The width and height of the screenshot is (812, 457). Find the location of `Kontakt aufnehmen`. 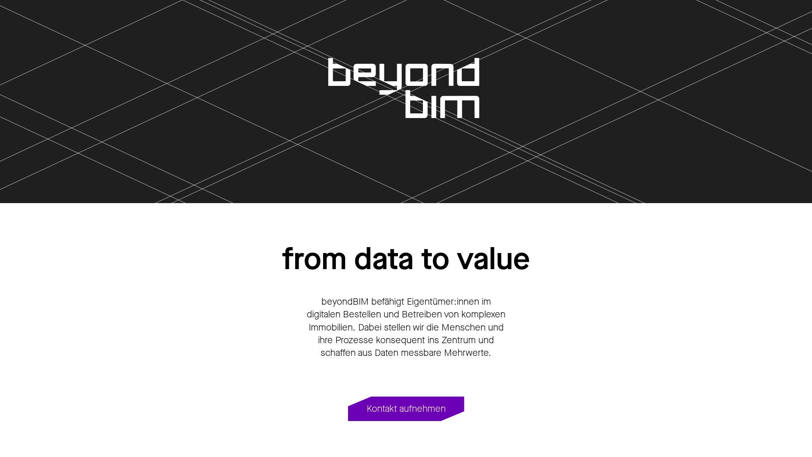

Kontakt aufnehmen is located at coordinates (406, 409).